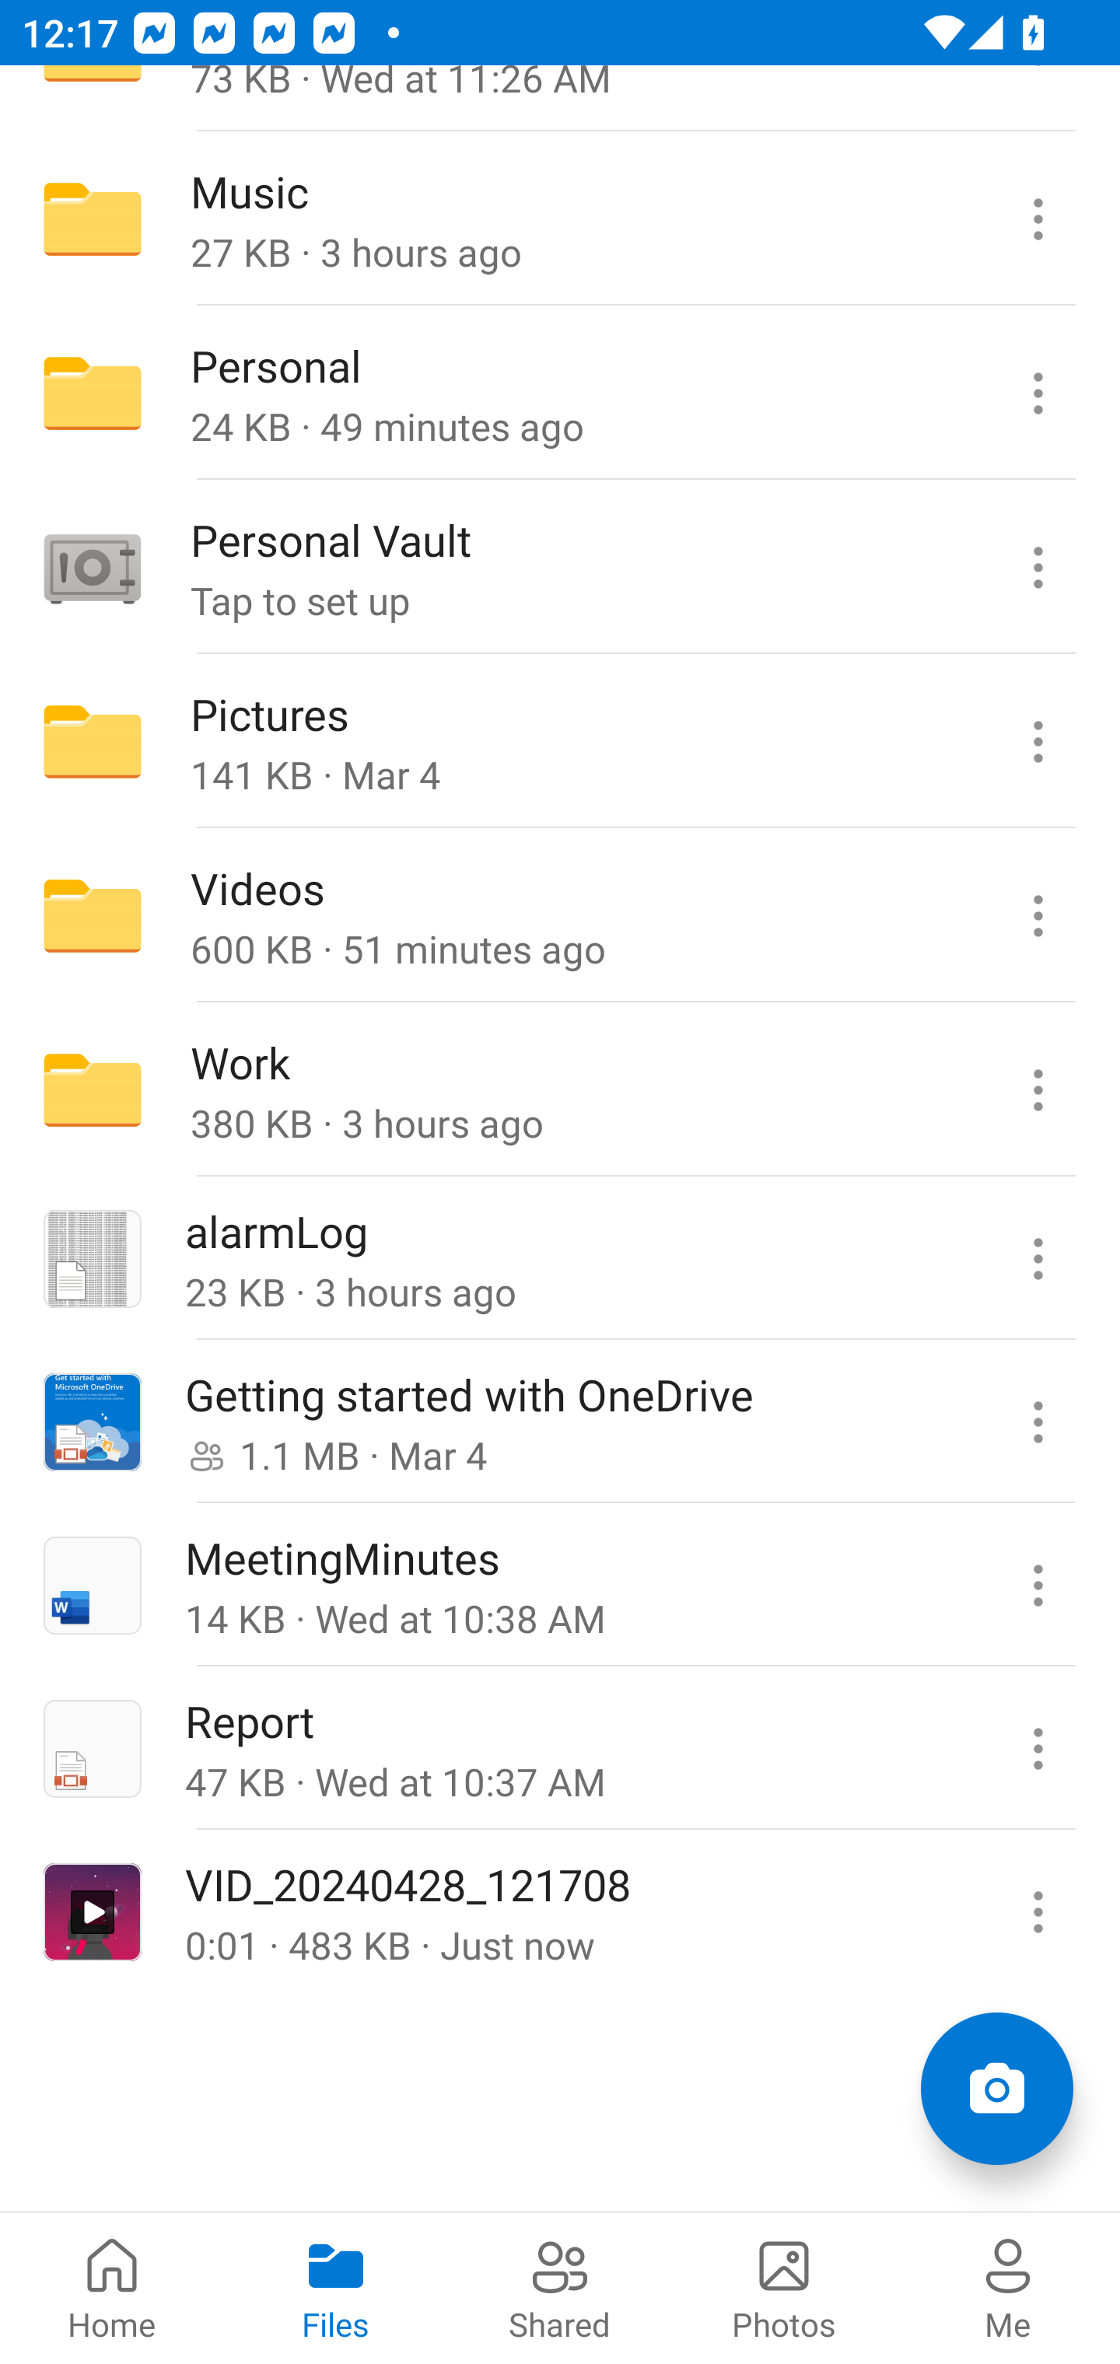 Image resolution: width=1120 pixels, height=2364 pixels. What do you see at coordinates (1038, 1089) in the screenshot?
I see `Work commands` at bounding box center [1038, 1089].